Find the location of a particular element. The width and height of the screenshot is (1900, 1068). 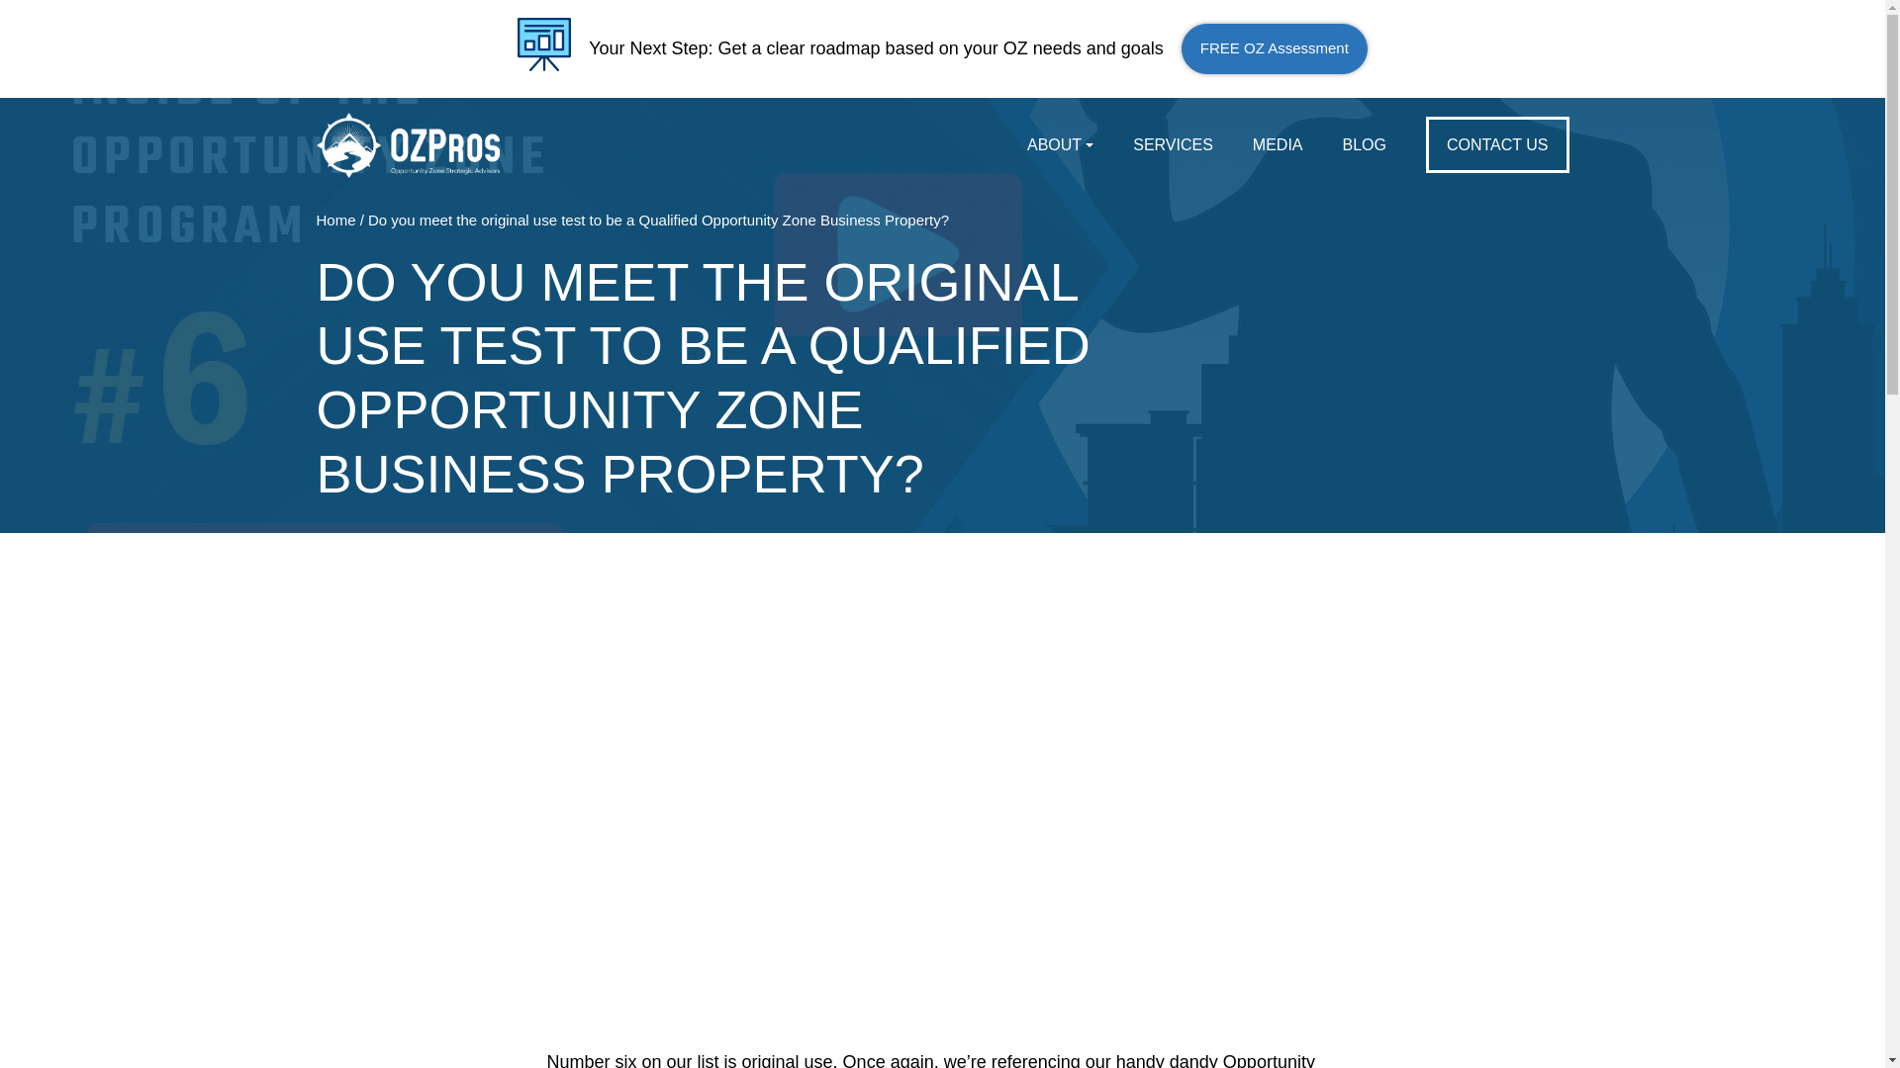

Contact Us is located at coordinates (1497, 144).